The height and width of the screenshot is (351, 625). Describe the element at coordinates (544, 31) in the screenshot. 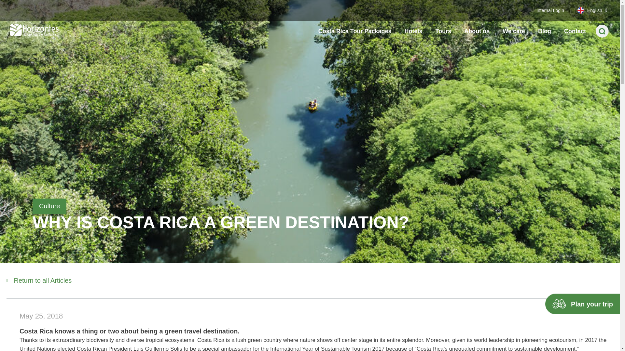

I see `Blog` at that location.